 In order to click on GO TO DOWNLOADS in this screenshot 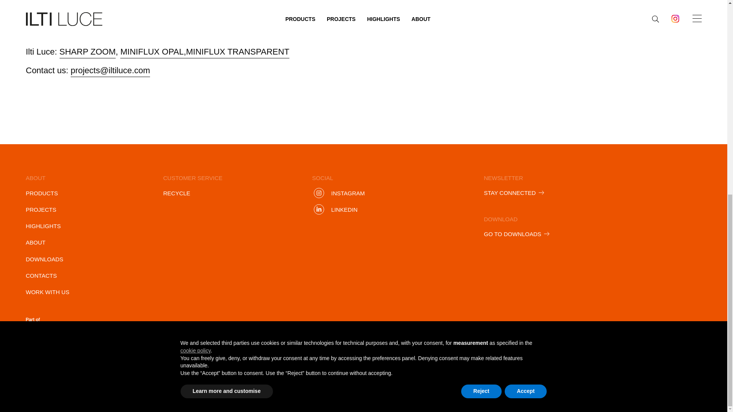, I will do `click(517, 233)`.